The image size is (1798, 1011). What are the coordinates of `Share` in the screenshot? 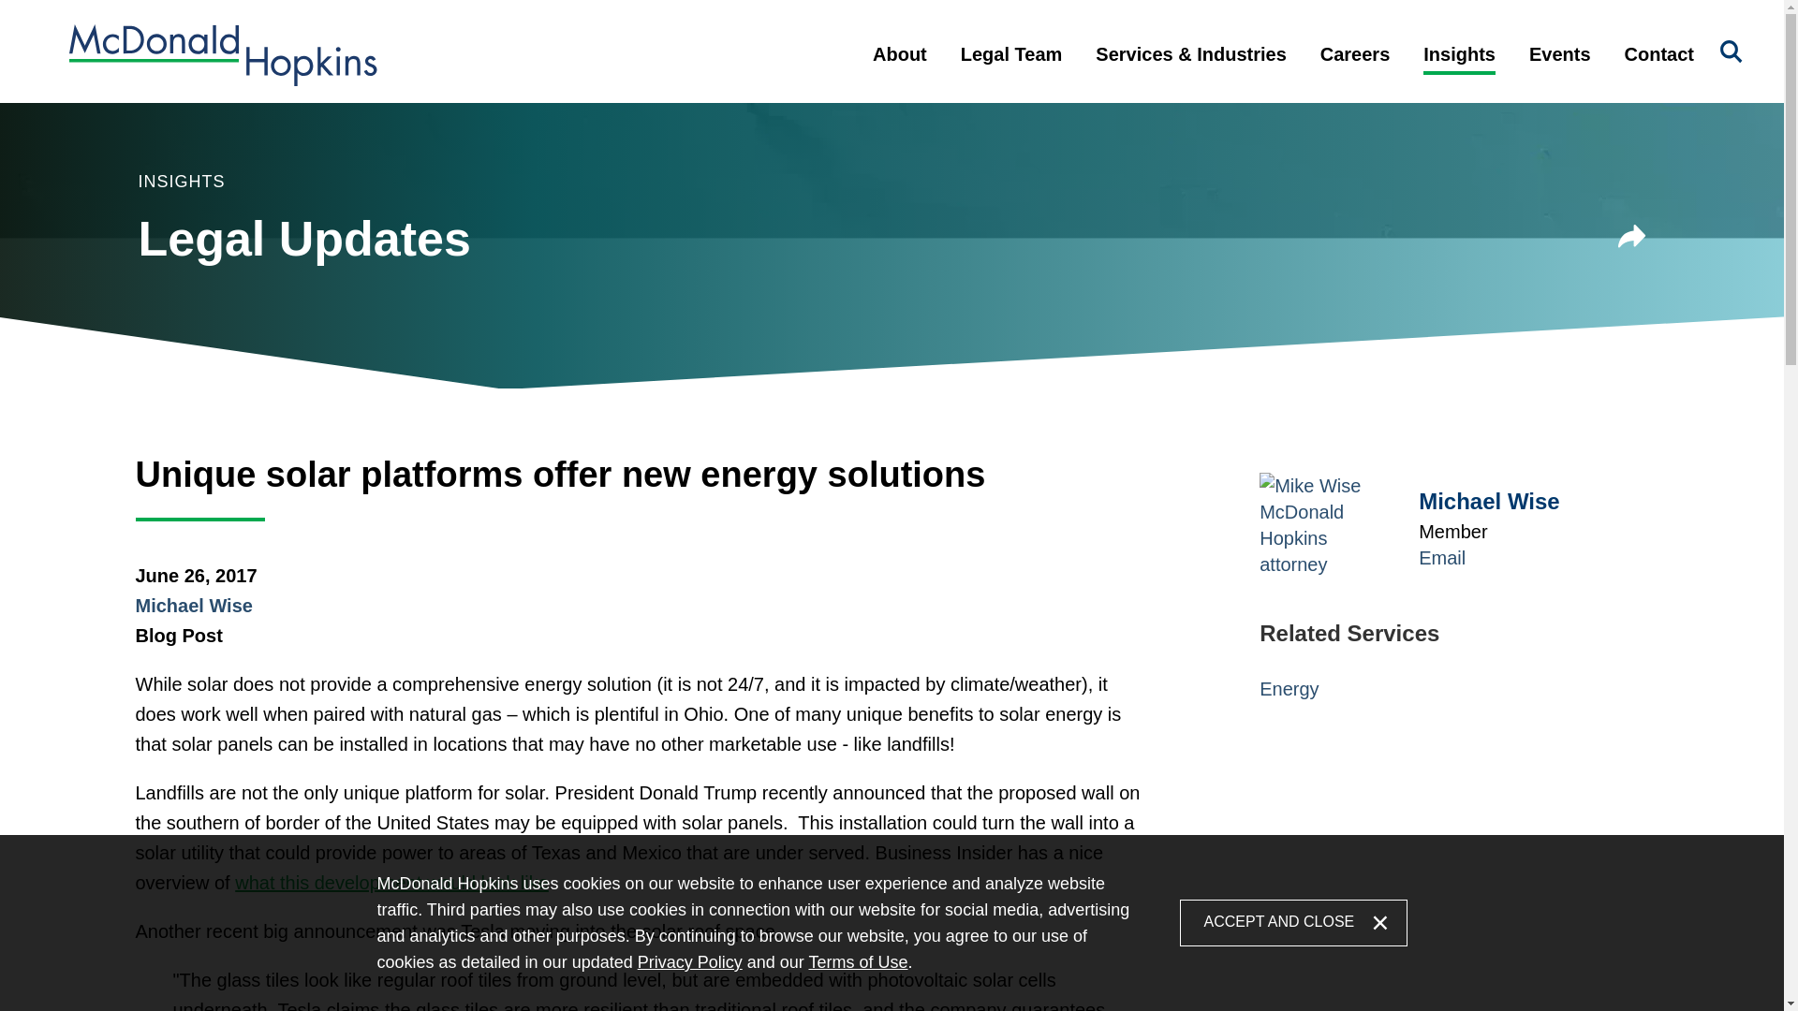 It's located at (1632, 236).